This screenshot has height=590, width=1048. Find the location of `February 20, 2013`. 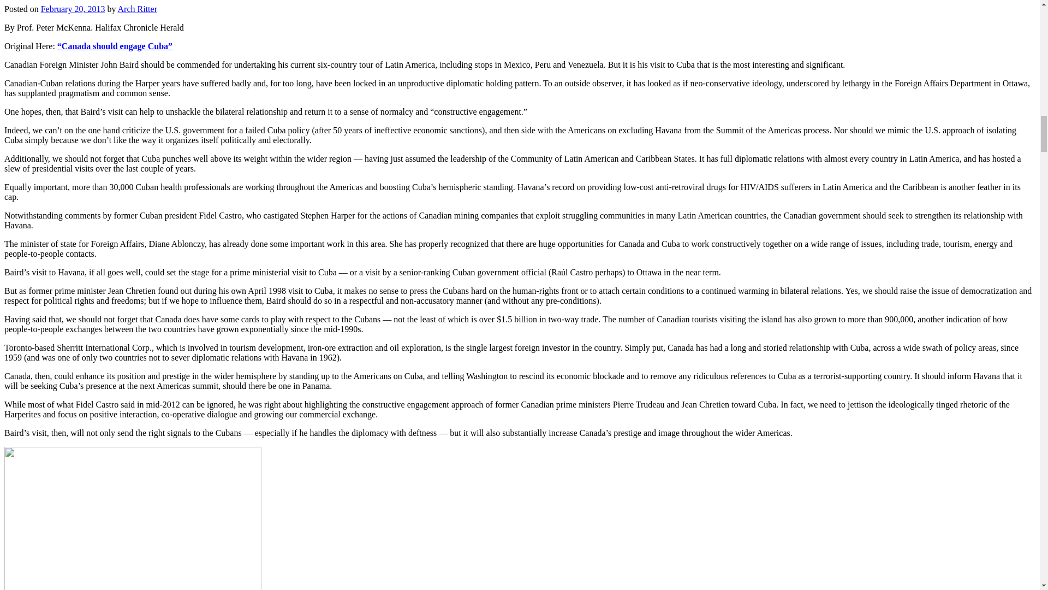

February 20, 2013 is located at coordinates (73, 9).